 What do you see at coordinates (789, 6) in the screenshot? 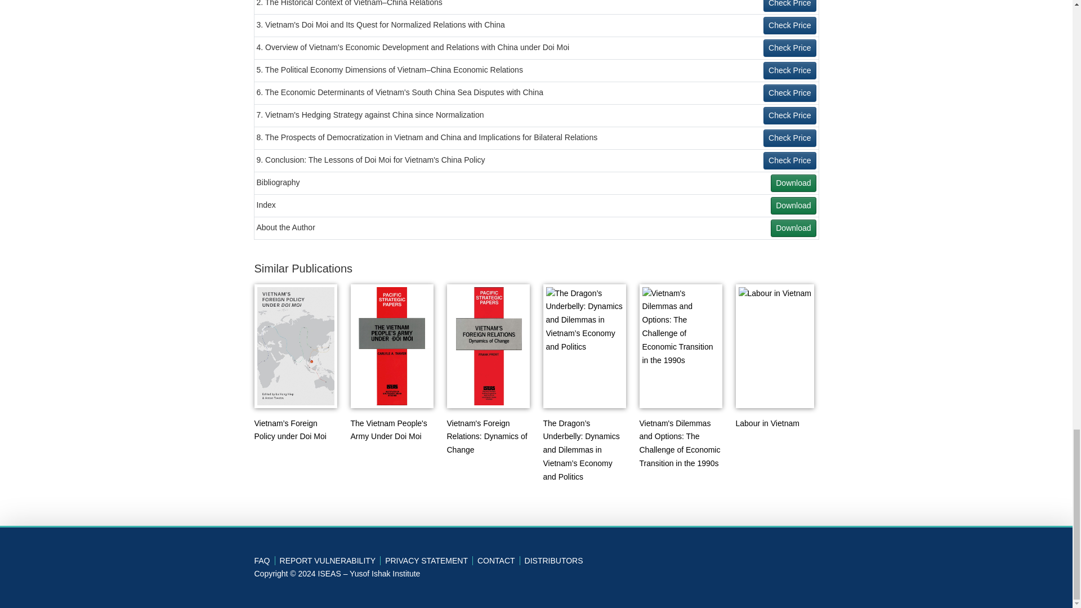
I see `Check Price` at bounding box center [789, 6].